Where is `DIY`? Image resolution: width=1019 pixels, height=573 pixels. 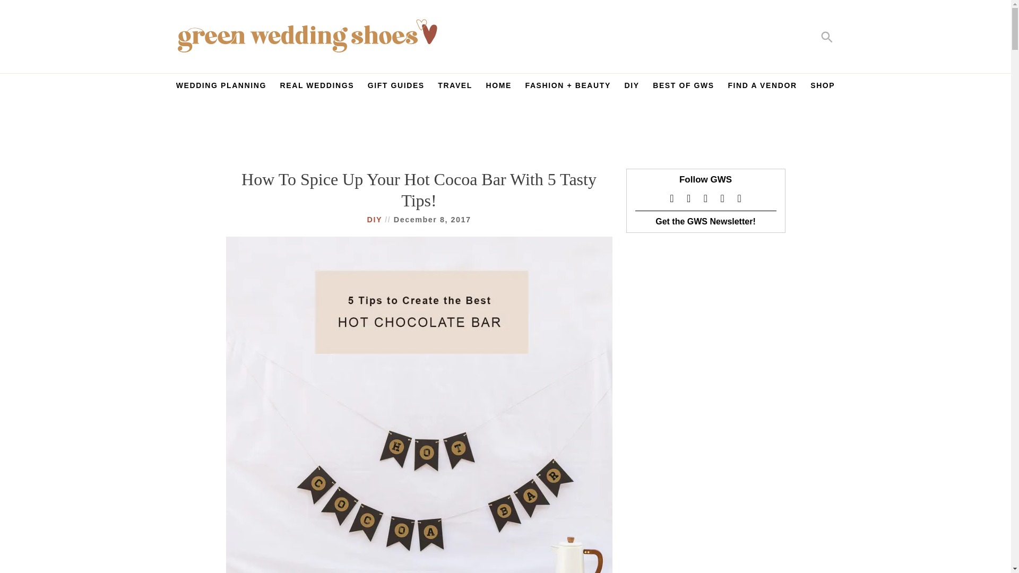 DIY is located at coordinates (376, 220).